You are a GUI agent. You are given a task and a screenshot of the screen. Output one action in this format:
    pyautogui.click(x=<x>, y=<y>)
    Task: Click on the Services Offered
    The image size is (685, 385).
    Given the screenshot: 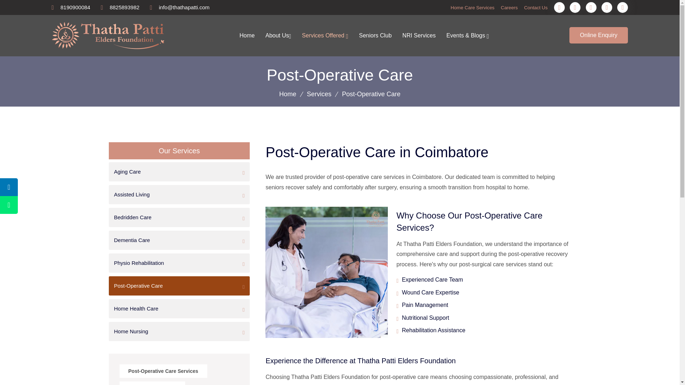 What is the action you would take?
    pyautogui.click(x=325, y=36)
    